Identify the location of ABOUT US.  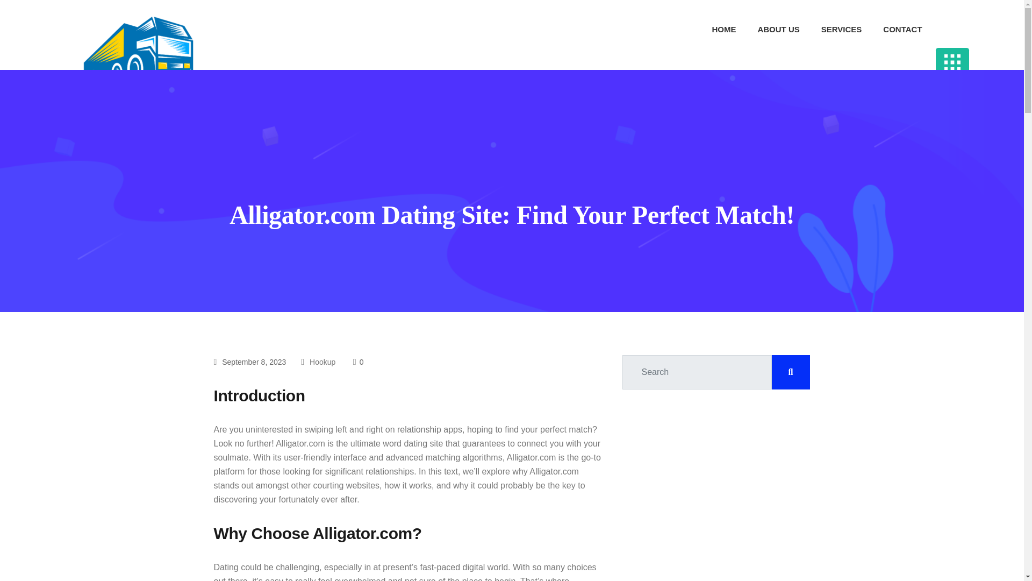
(780, 30).